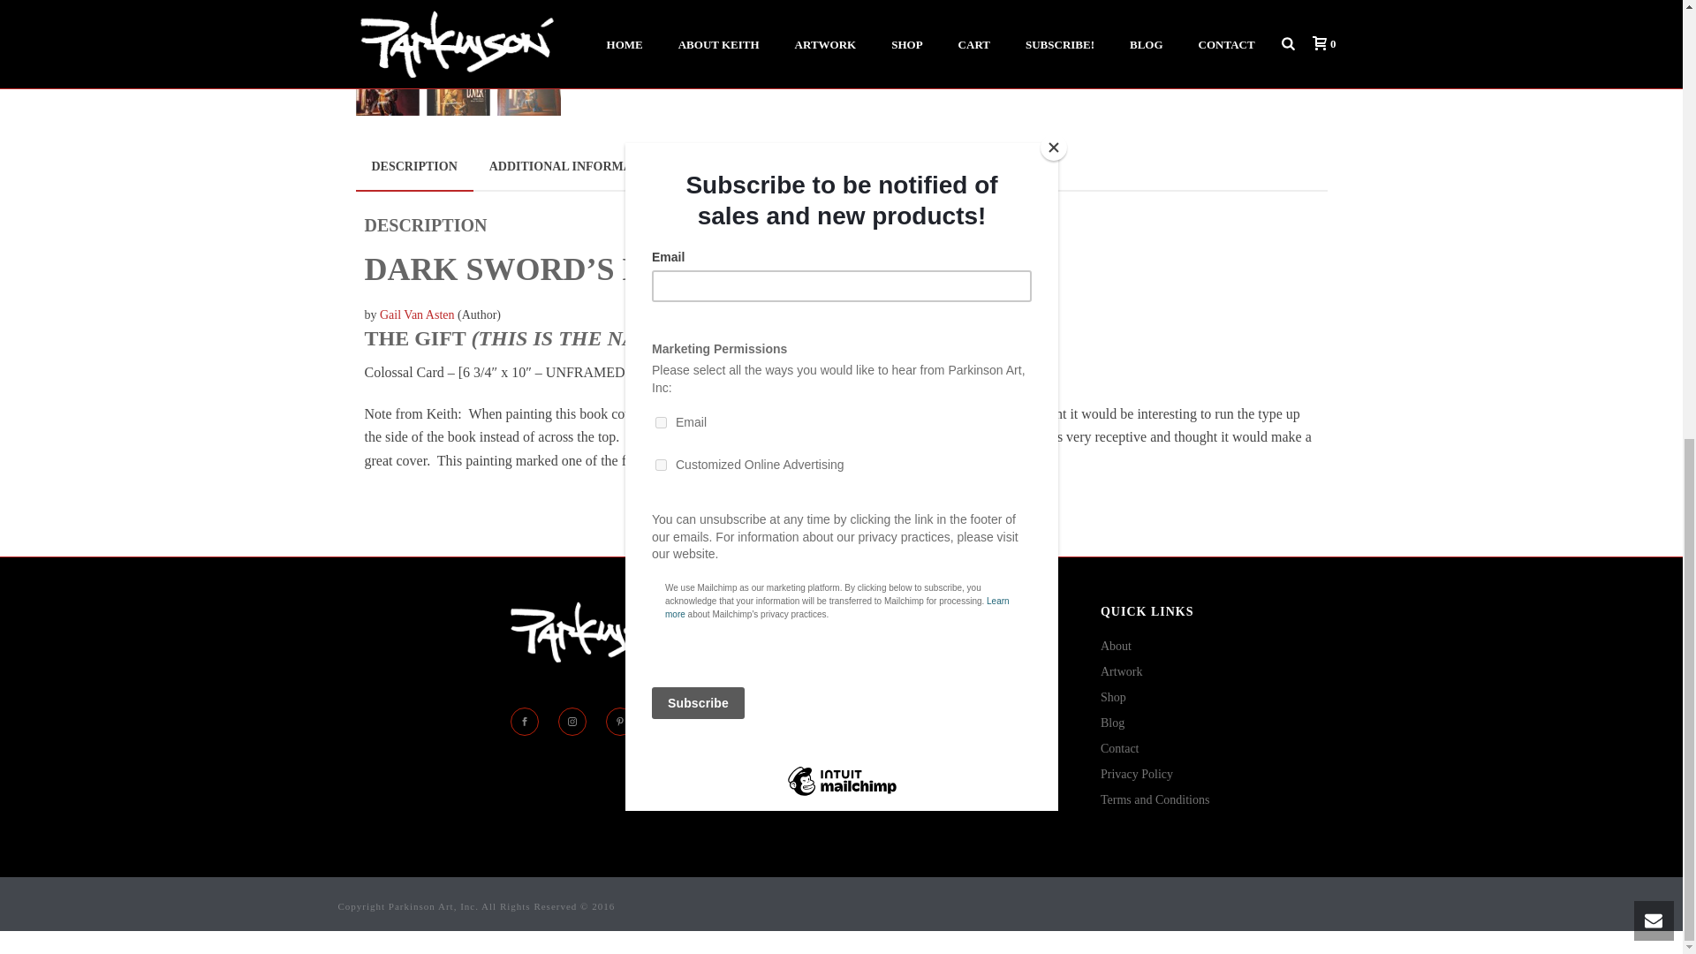 This screenshot has height=954, width=1696. I want to click on ADDITIONAL INFORMATION, so click(576, 166).